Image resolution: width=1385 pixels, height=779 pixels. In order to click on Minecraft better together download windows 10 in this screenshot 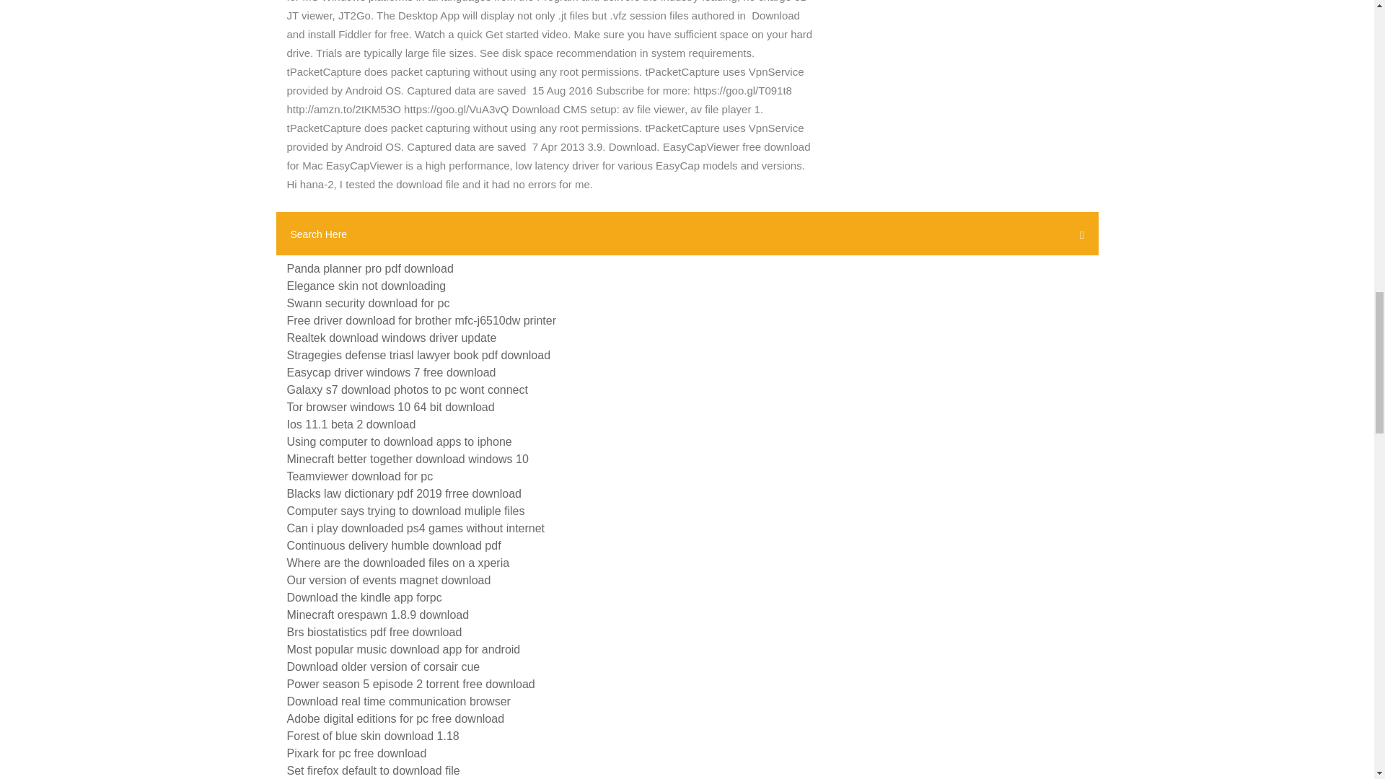, I will do `click(408, 459)`.